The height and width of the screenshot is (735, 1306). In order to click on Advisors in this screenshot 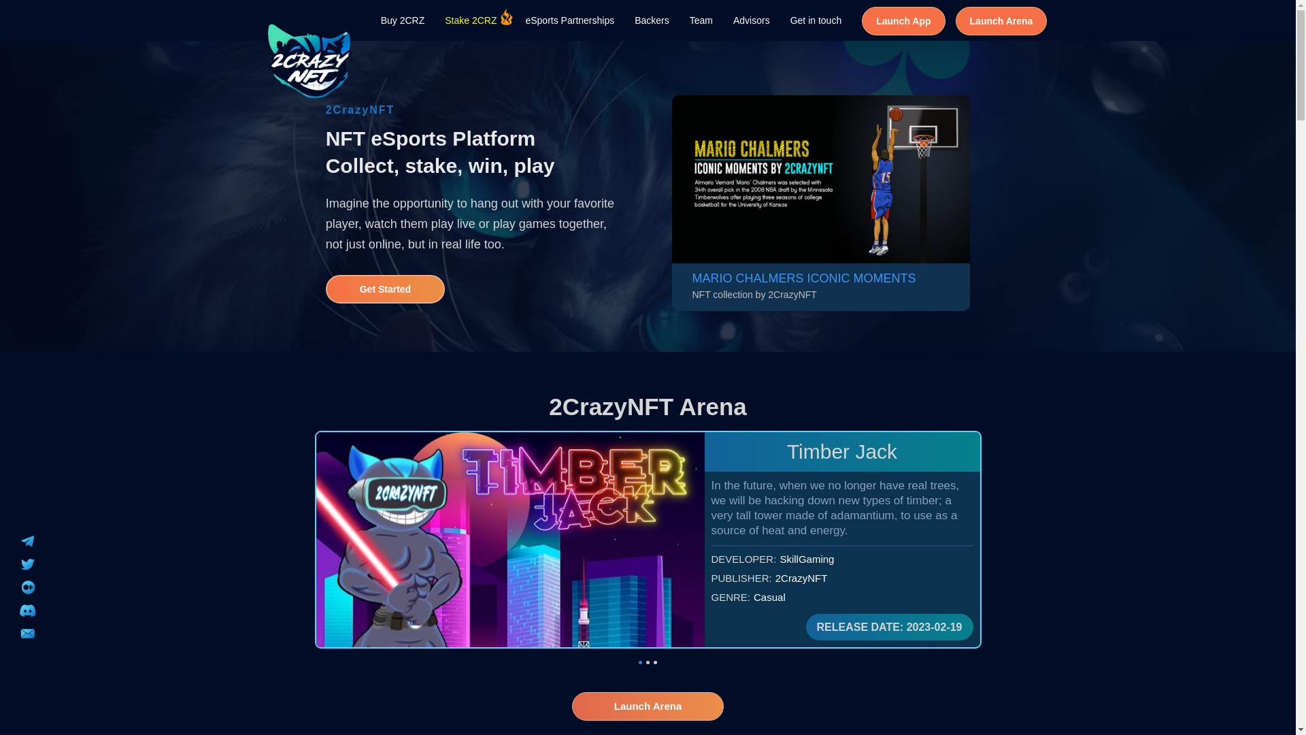, I will do `click(752, 20)`.